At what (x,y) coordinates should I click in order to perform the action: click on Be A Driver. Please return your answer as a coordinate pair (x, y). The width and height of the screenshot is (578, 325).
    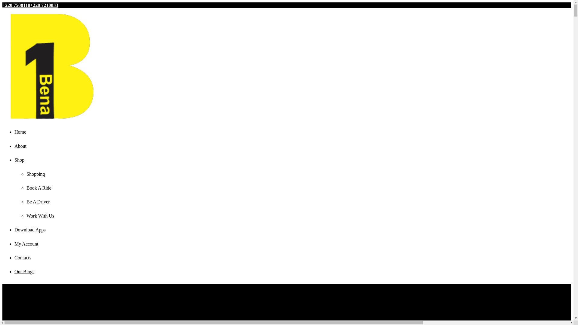
    Looking at the image, I should click on (38, 202).